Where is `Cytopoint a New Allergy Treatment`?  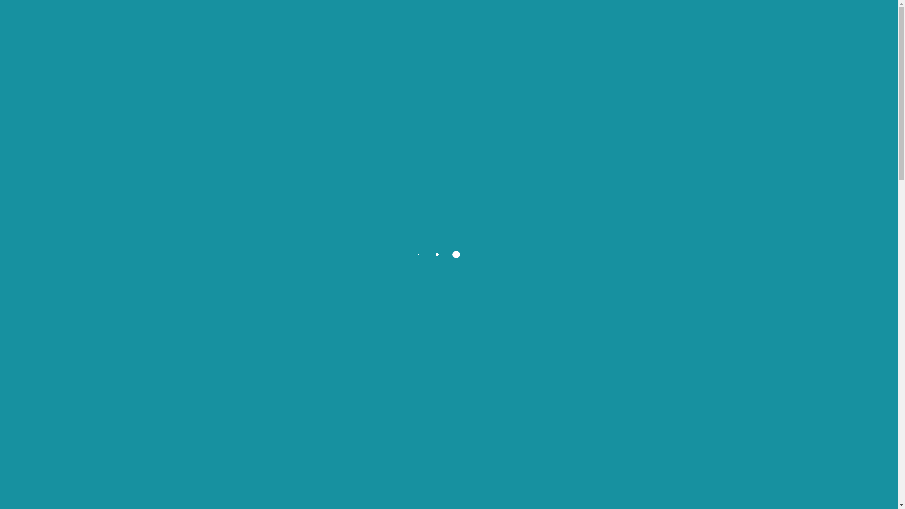 Cytopoint a New Allergy Treatment is located at coordinates (621, 447).